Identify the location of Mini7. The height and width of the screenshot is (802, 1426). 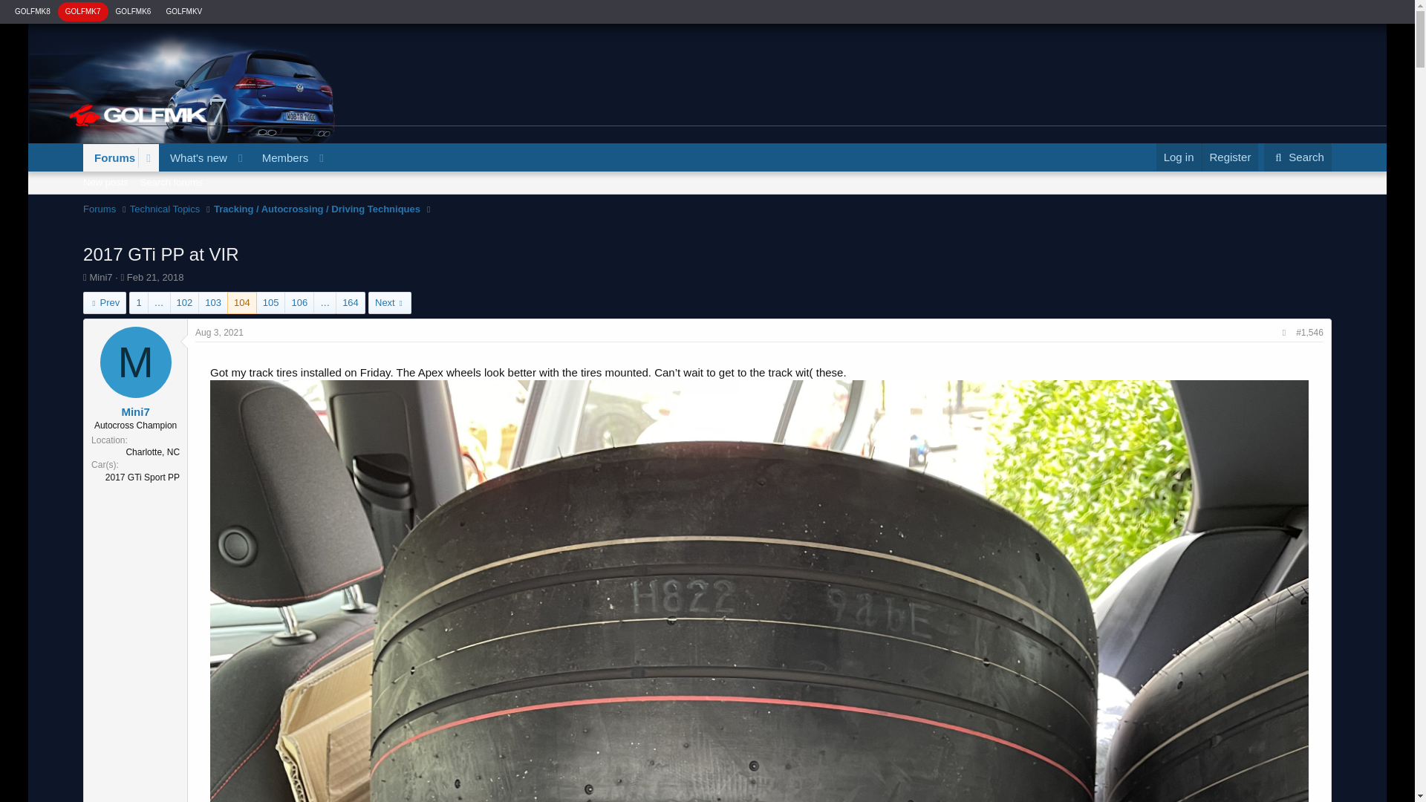
(281, 157).